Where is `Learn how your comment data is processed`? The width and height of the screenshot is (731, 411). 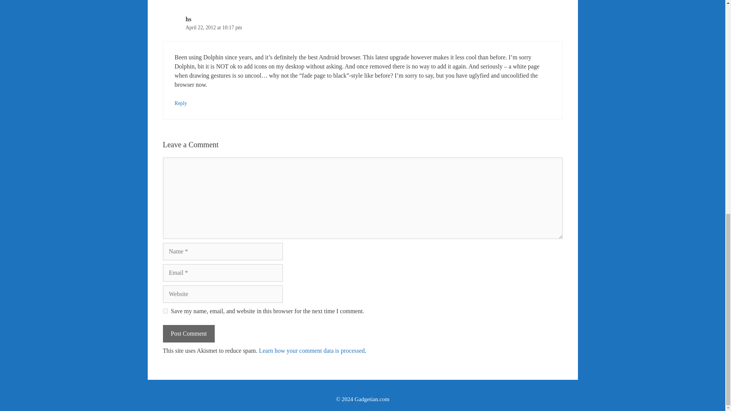 Learn how your comment data is processed is located at coordinates (311, 350).